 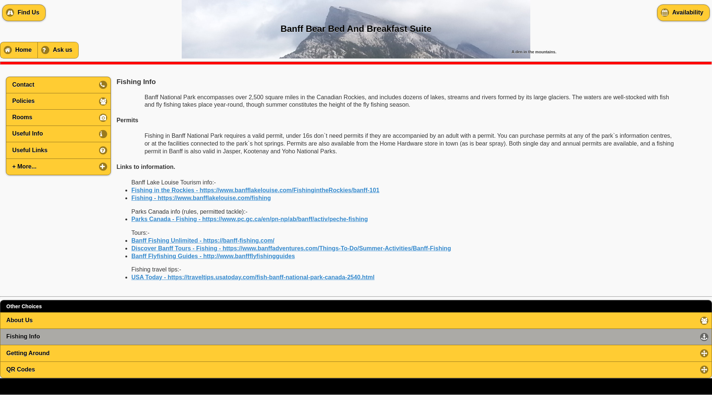 I want to click on Rooms, so click(x=59, y=117).